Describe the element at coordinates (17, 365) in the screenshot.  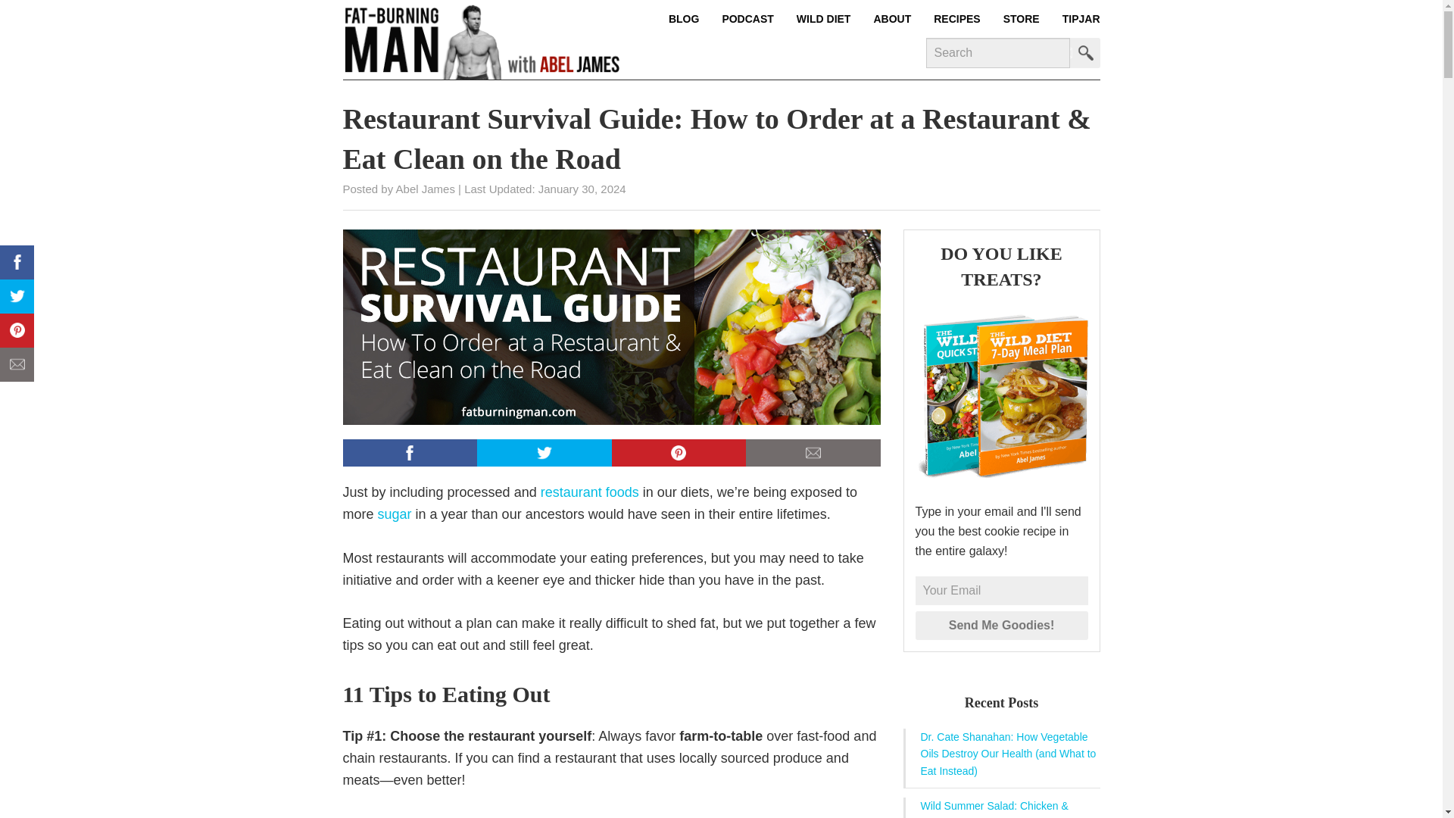
I see `share with: email` at that location.